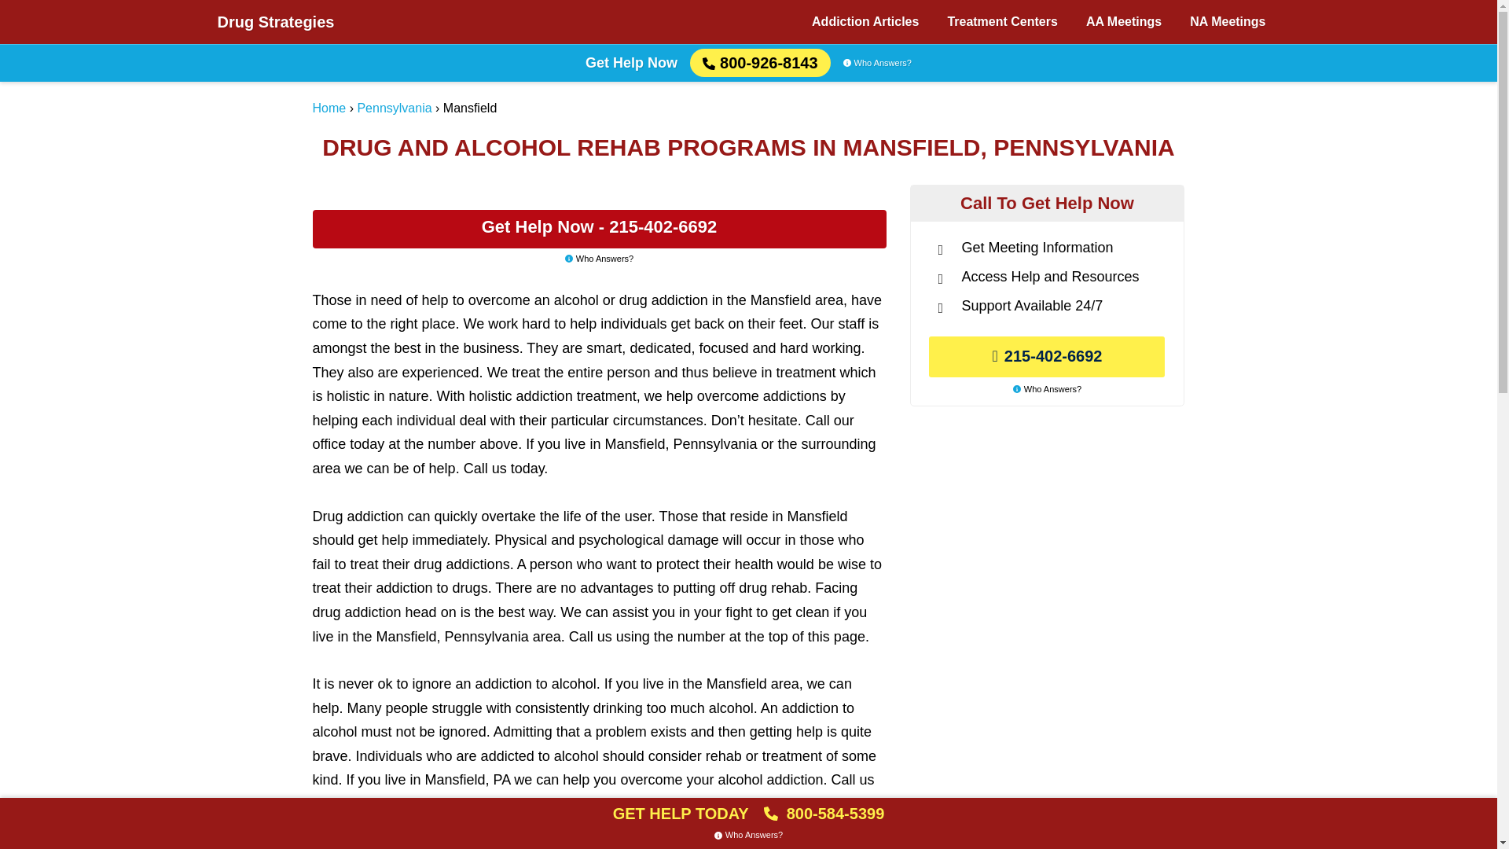 Image resolution: width=1509 pixels, height=849 pixels. Describe the element at coordinates (394, 107) in the screenshot. I see `Pennsylvania` at that location.